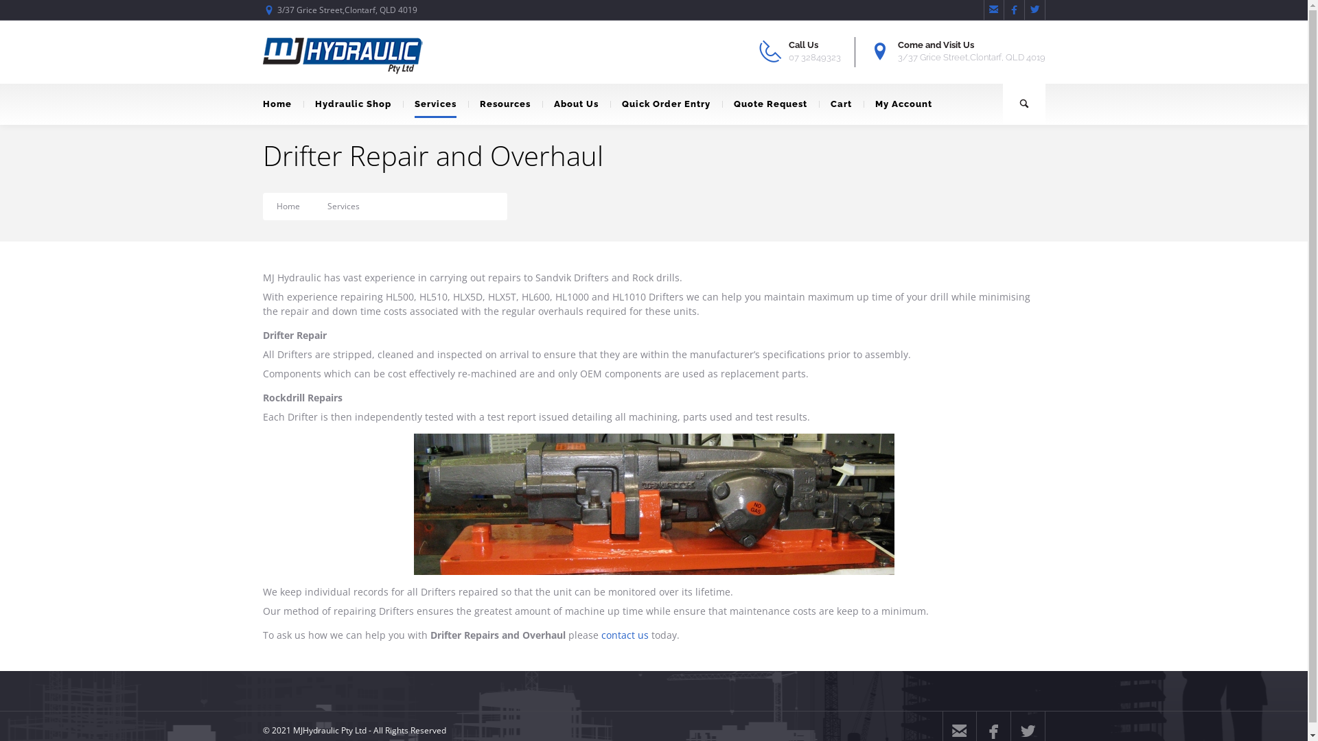 The width and height of the screenshot is (1318, 741). Describe the element at coordinates (343, 206) in the screenshot. I see `Services` at that location.